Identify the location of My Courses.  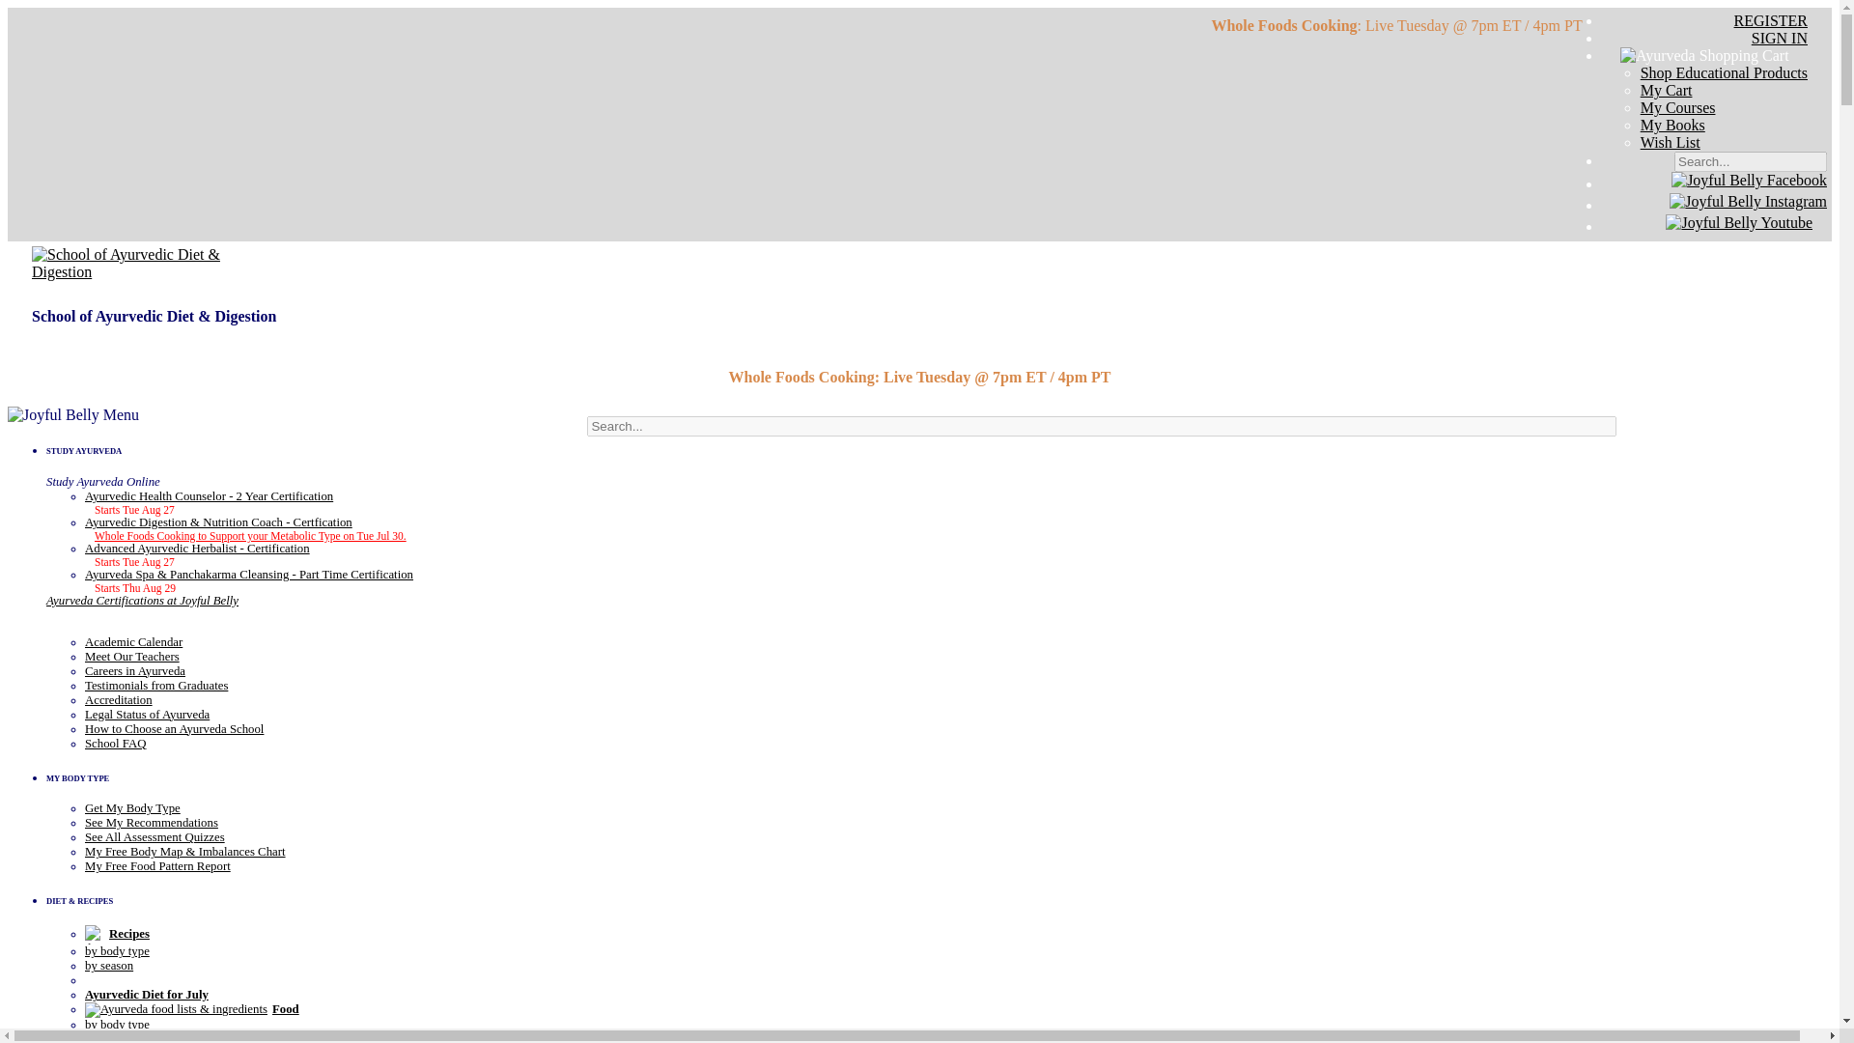
(1678, 106).